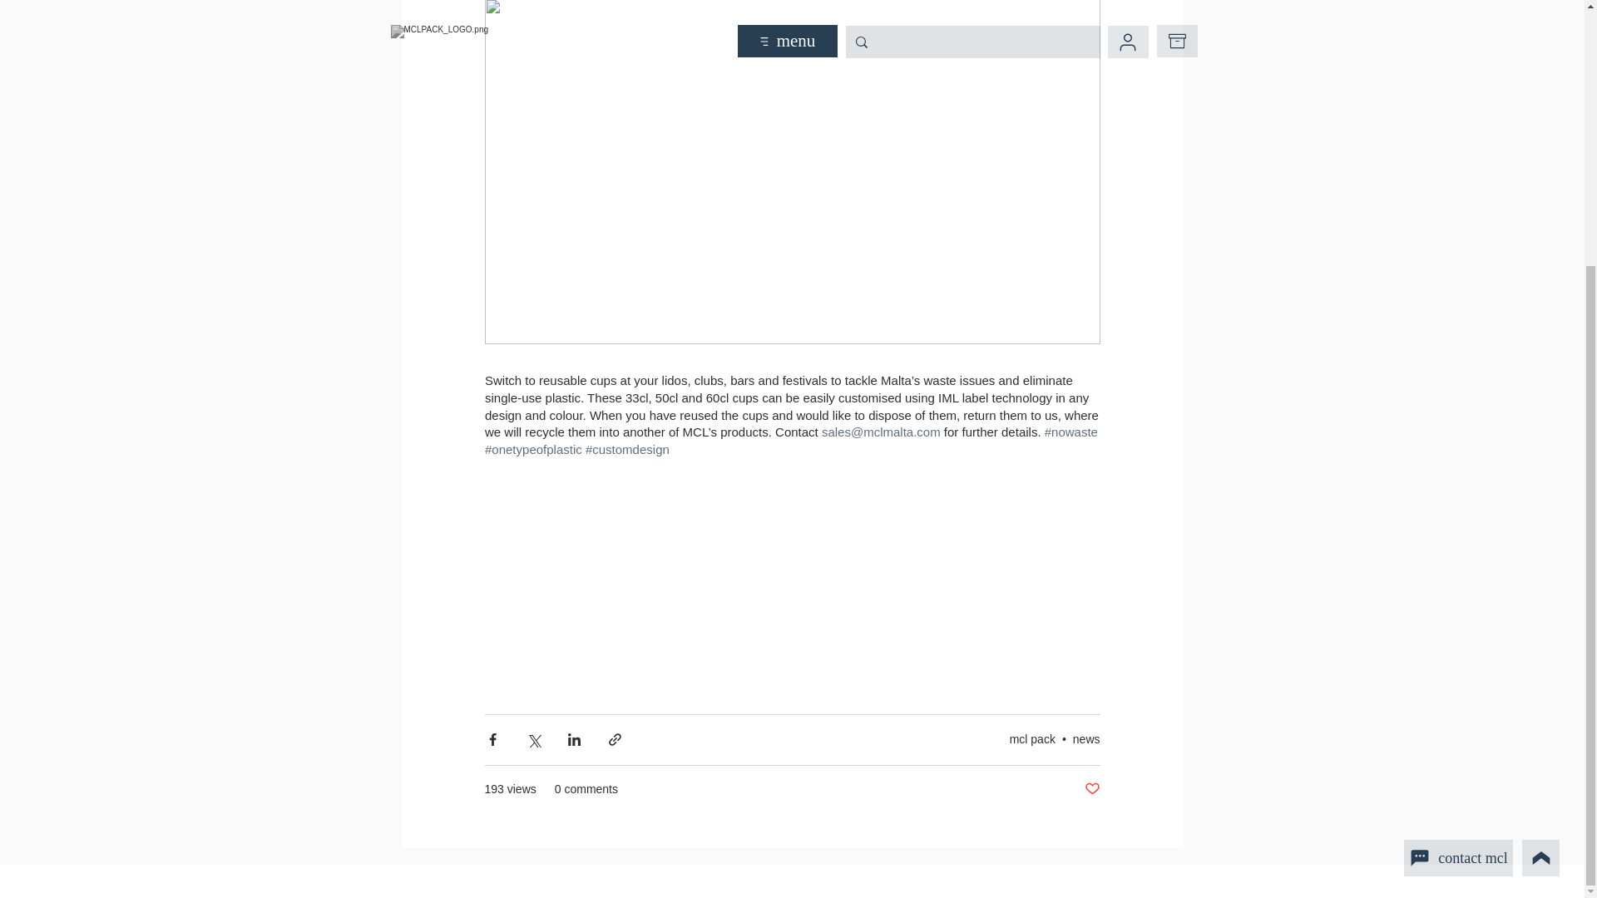 This screenshot has height=898, width=1597. I want to click on contact mcl, so click(1457, 491).